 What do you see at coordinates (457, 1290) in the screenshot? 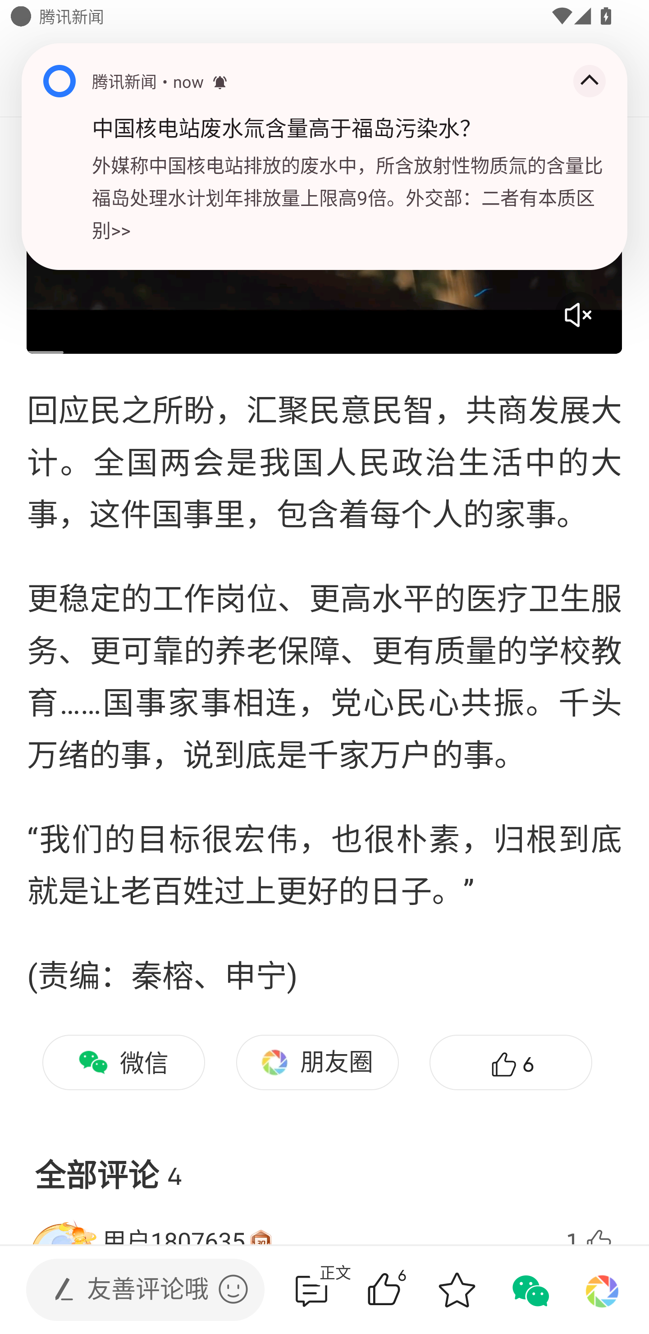
I see `收藏 ` at bounding box center [457, 1290].